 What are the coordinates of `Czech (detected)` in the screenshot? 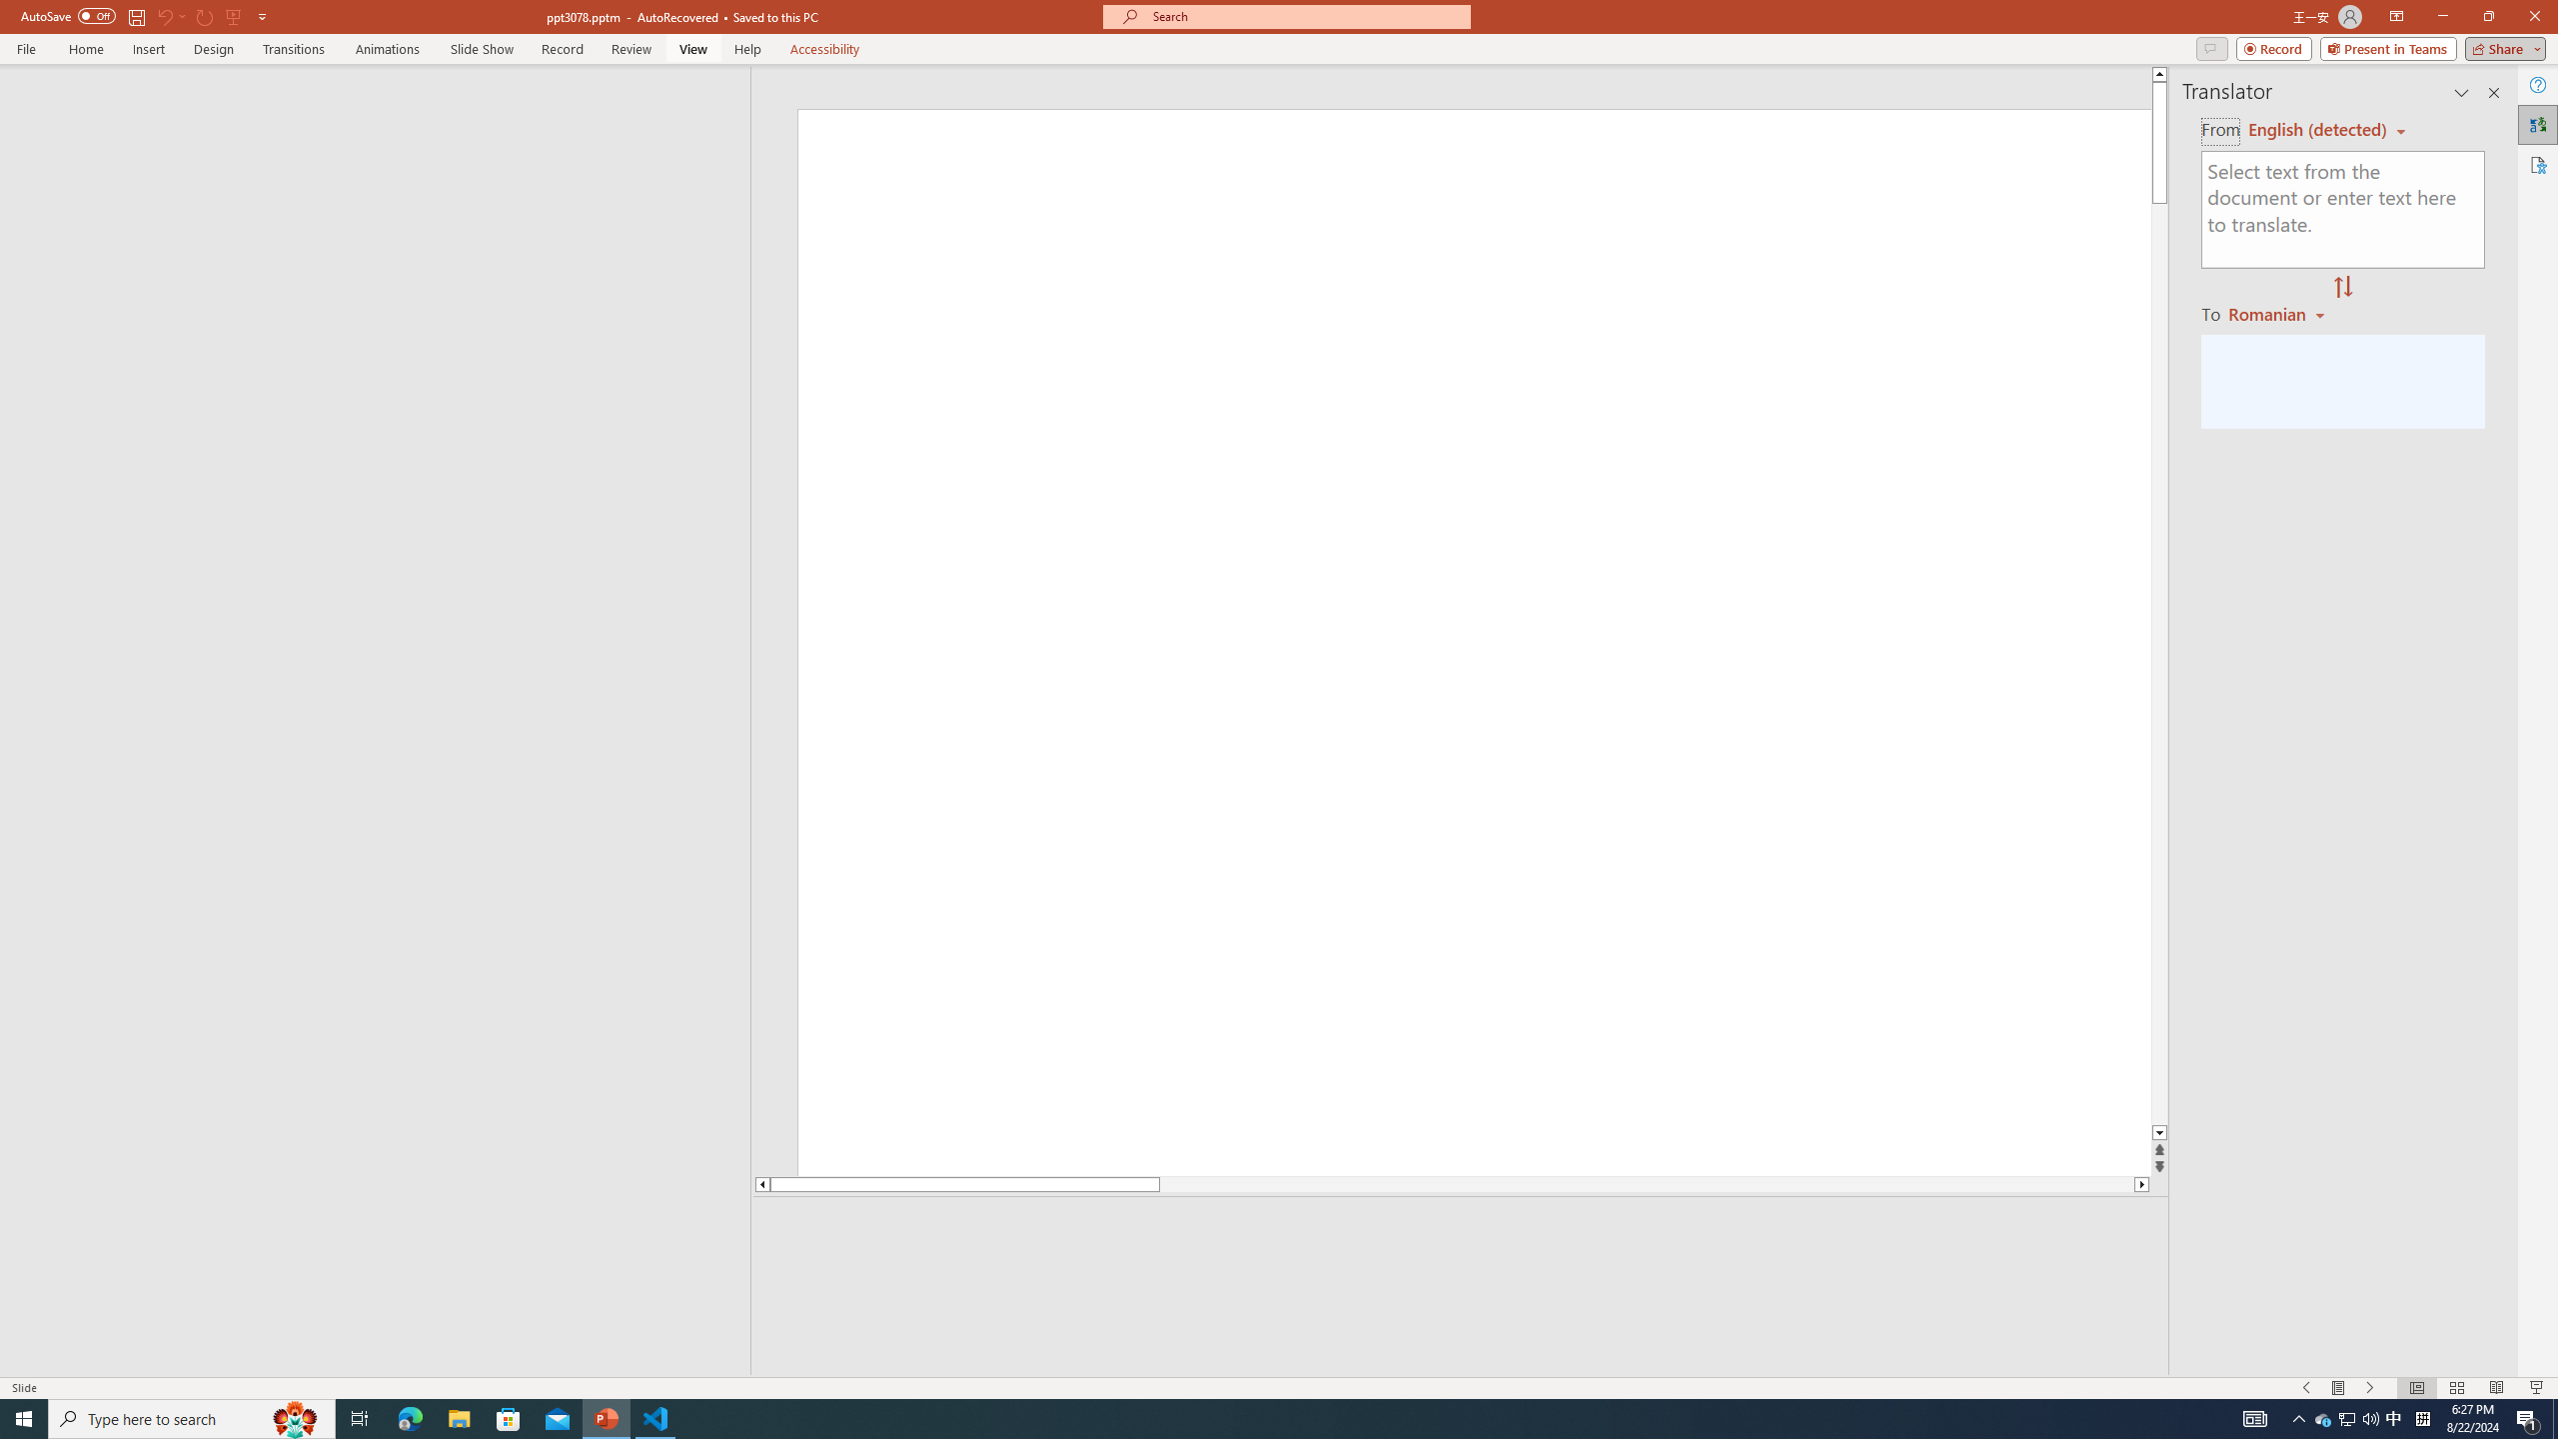 It's located at (2318, 130).